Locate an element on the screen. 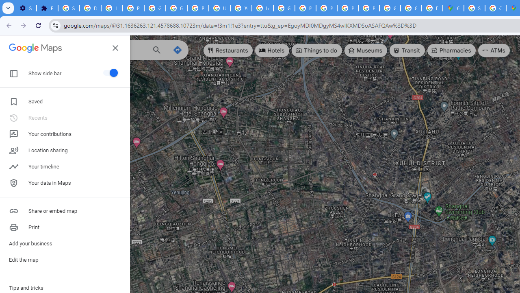 The height and width of the screenshot is (293, 520). Your data in Maps is located at coordinates (65, 183).